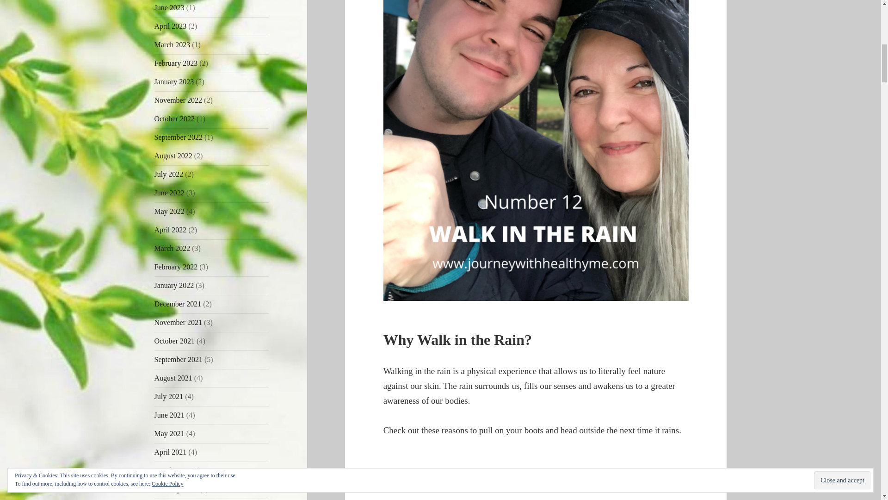 The width and height of the screenshot is (888, 500). What do you see at coordinates (179, 100) in the screenshot?
I see `November 2022` at bounding box center [179, 100].